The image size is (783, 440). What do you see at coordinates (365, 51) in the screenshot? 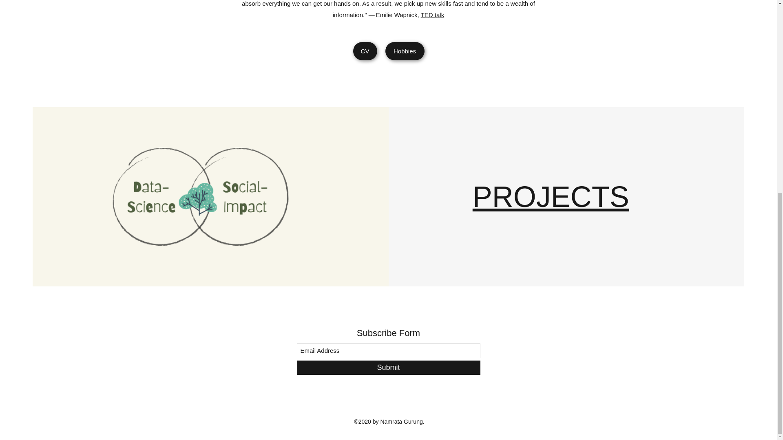
I see `CV` at bounding box center [365, 51].